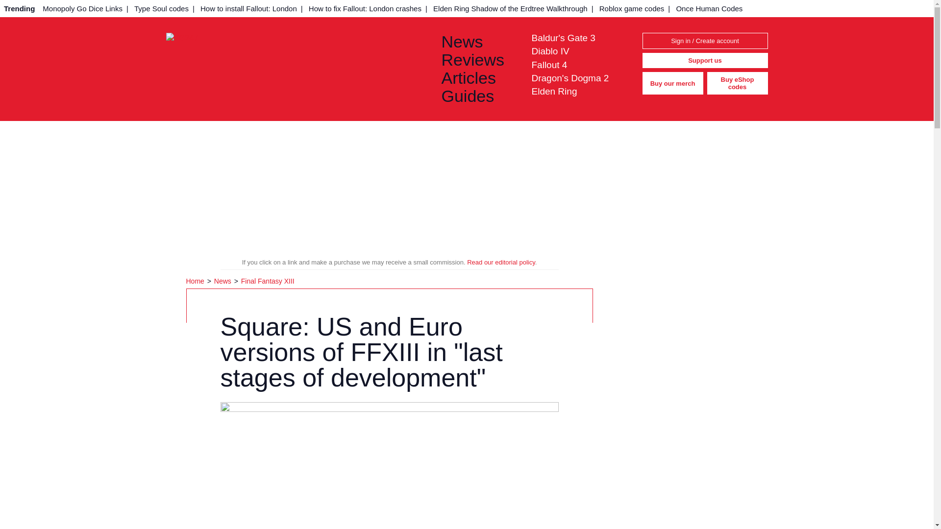 This screenshot has height=529, width=941. What do you see at coordinates (510, 8) in the screenshot?
I see `Elden Ring Shadow of the Erdtree Walkthrough` at bounding box center [510, 8].